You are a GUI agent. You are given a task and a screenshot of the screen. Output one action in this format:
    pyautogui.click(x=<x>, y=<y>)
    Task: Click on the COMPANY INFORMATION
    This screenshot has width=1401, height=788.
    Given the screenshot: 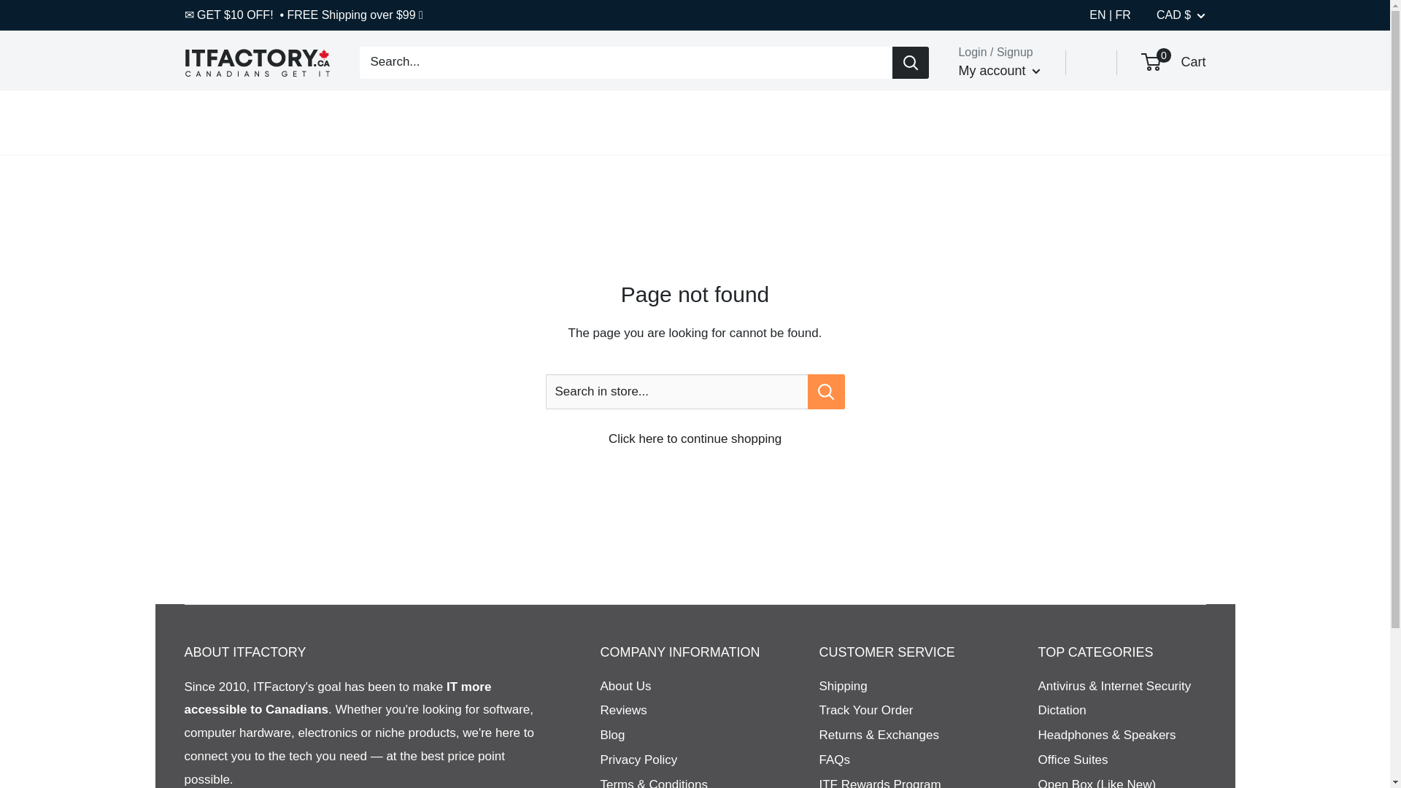 What is the action you would take?
    pyautogui.click(x=683, y=686)
    